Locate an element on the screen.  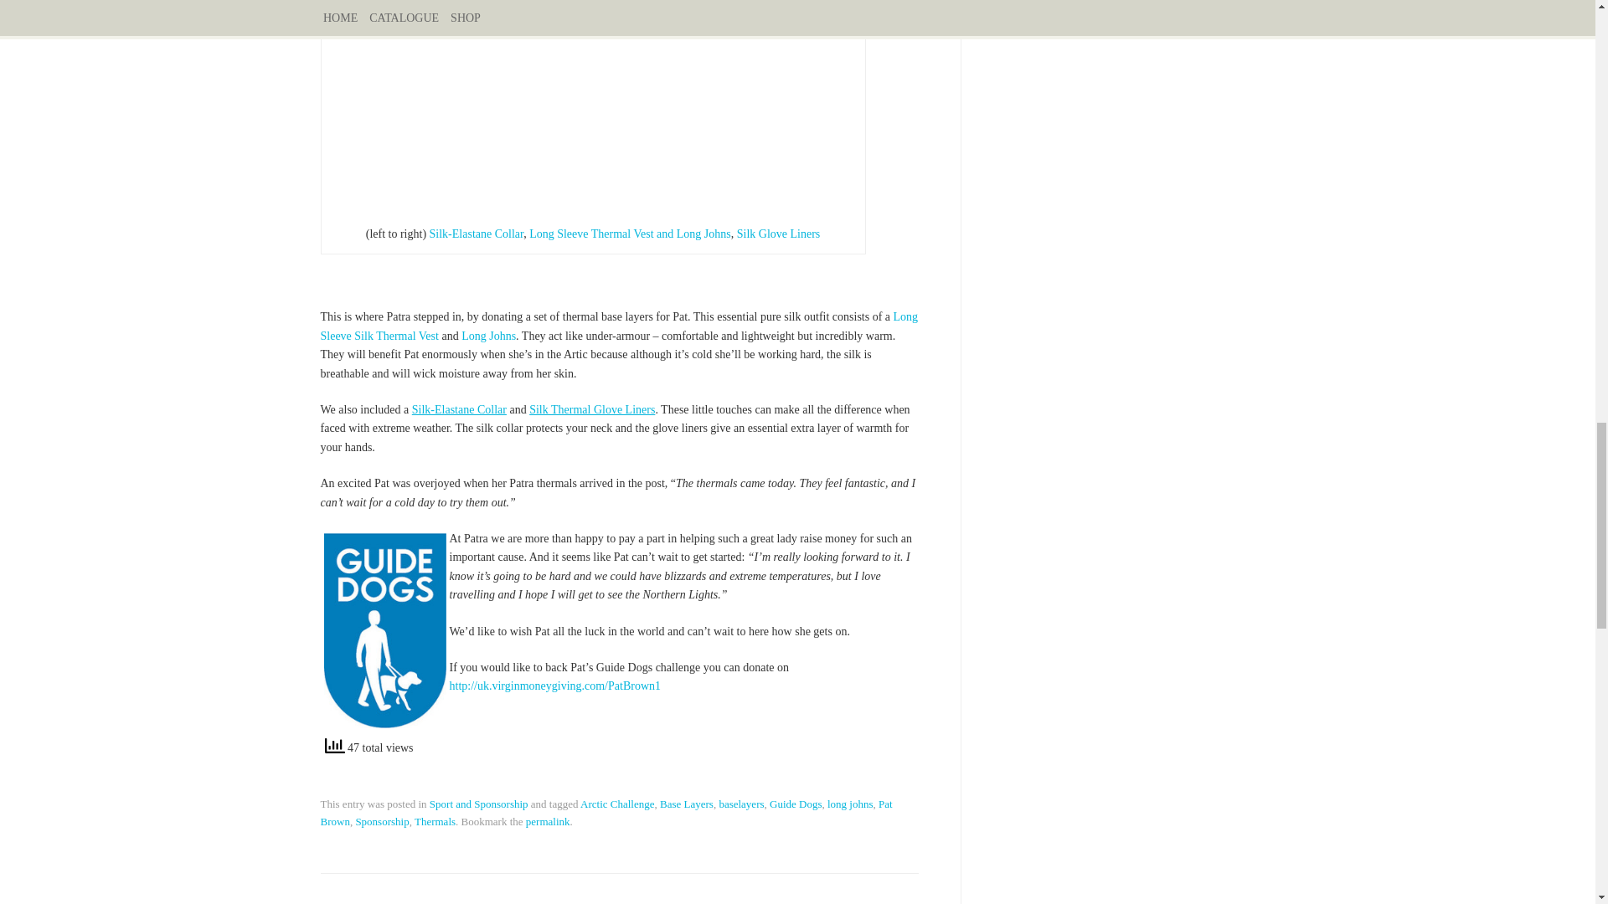
Pat Brown is located at coordinates (606, 812).